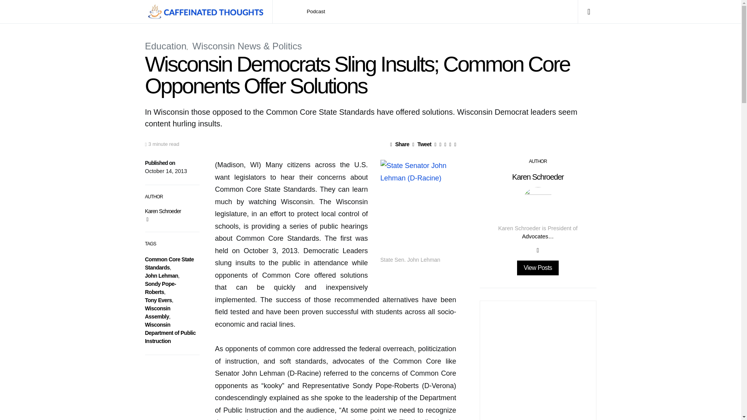 The width and height of the screenshot is (747, 420). I want to click on Share, so click(400, 144).